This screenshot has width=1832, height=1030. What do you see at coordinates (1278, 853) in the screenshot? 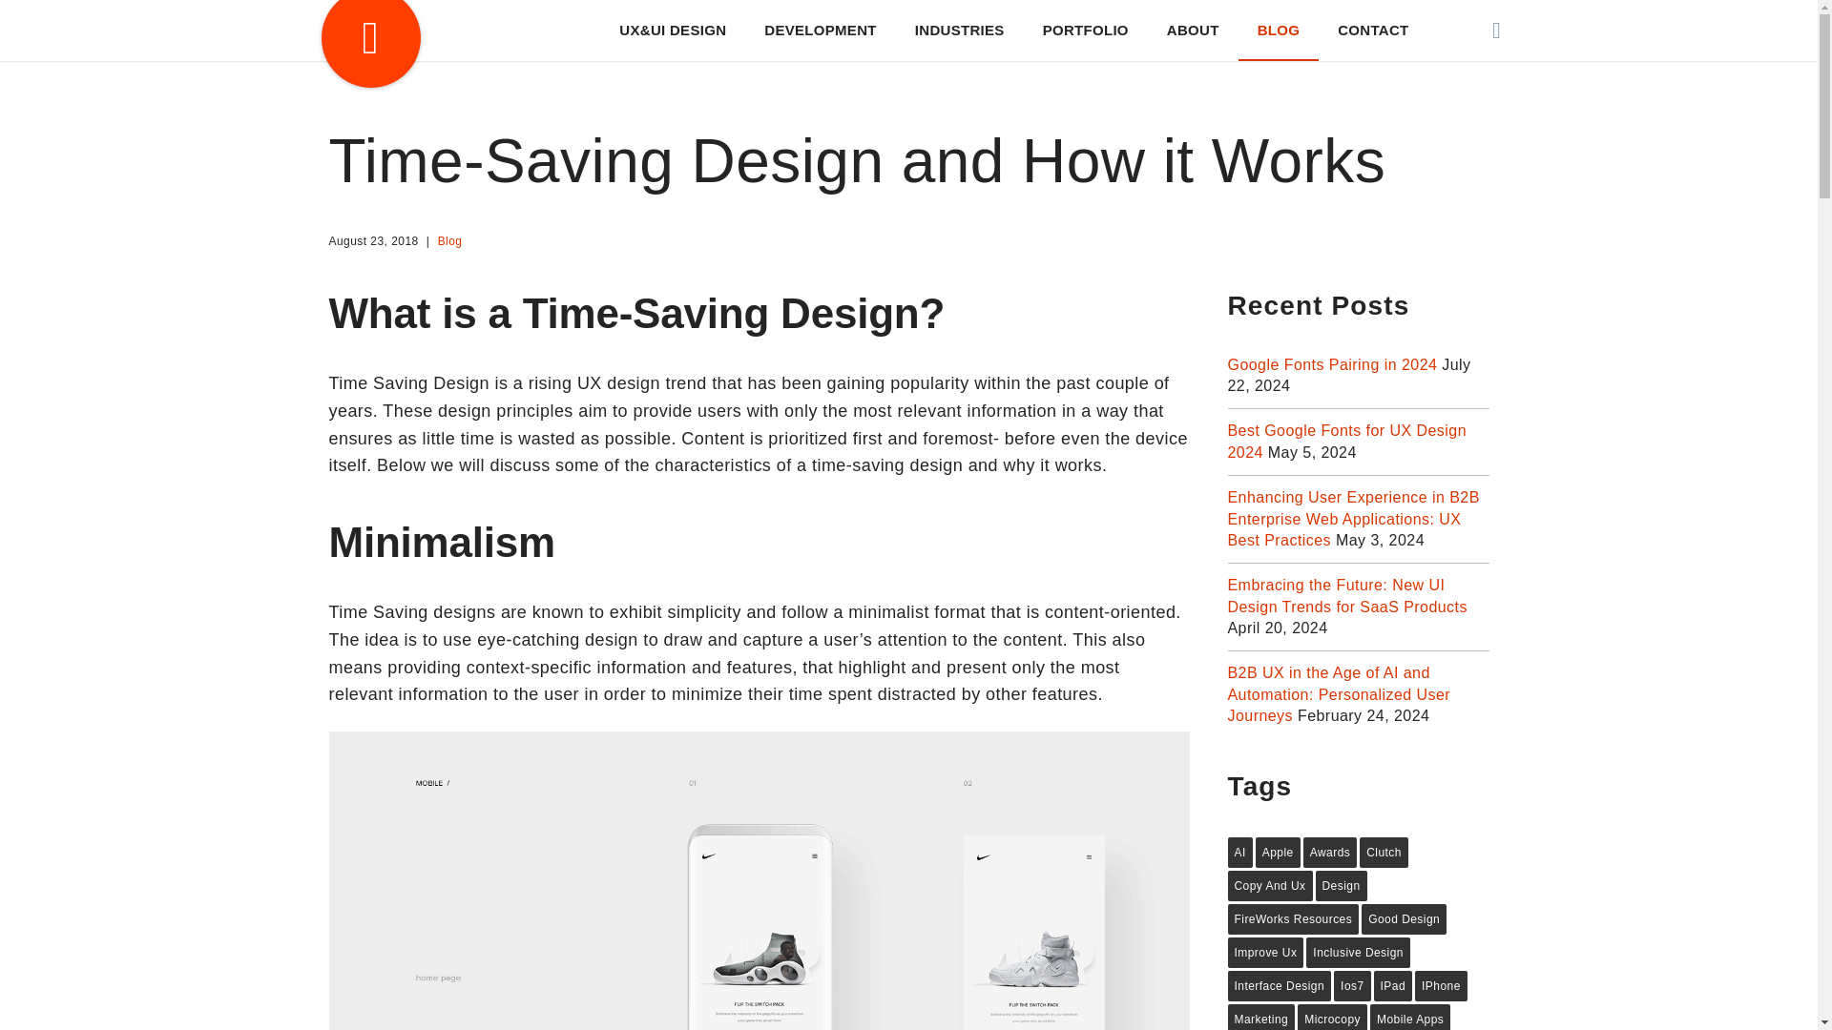
I see `Apple` at bounding box center [1278, 853].